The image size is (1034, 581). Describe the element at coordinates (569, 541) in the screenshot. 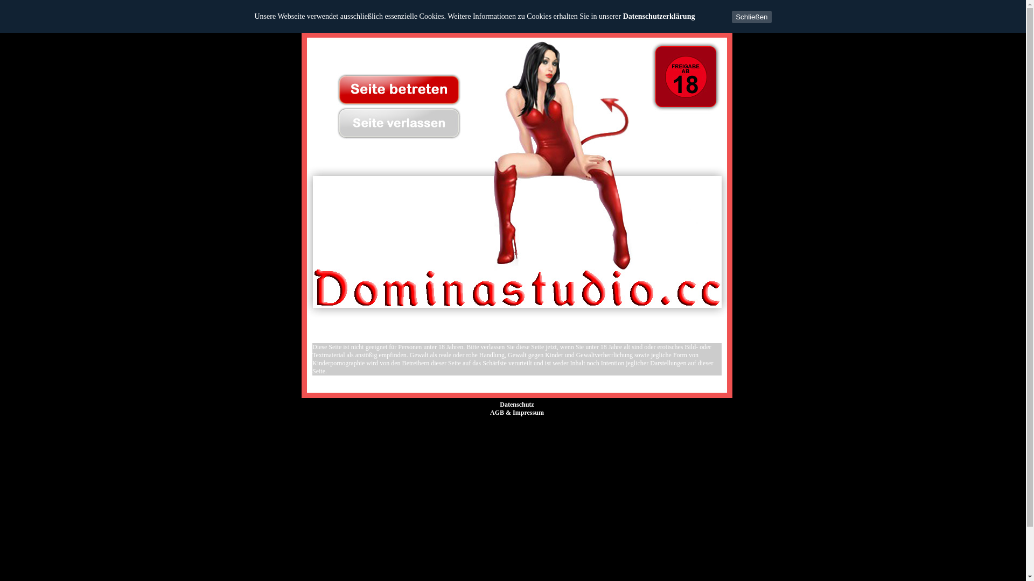

I see `Renee` at that location.